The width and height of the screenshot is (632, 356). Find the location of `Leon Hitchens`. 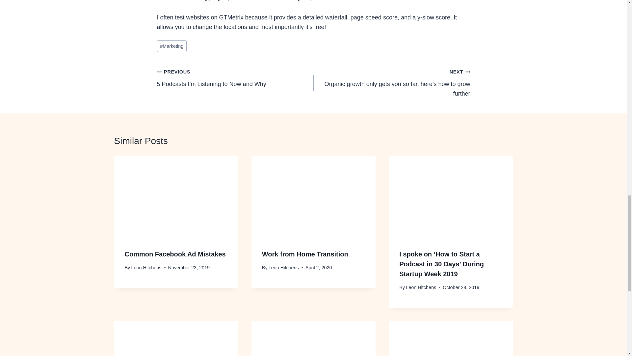

Leon Hitchens is located at coordinates (284, 267).